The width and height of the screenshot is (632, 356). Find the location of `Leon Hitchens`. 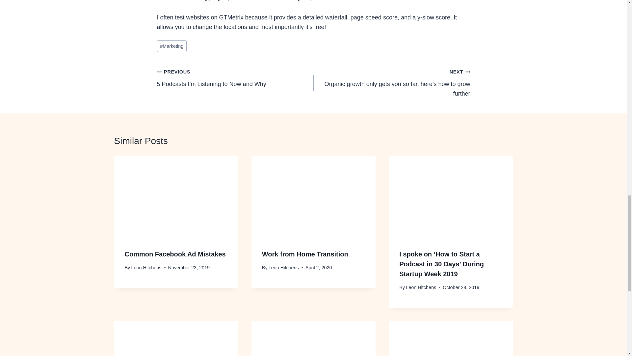

Leon Hitchens is located at coordinates (284, 267).